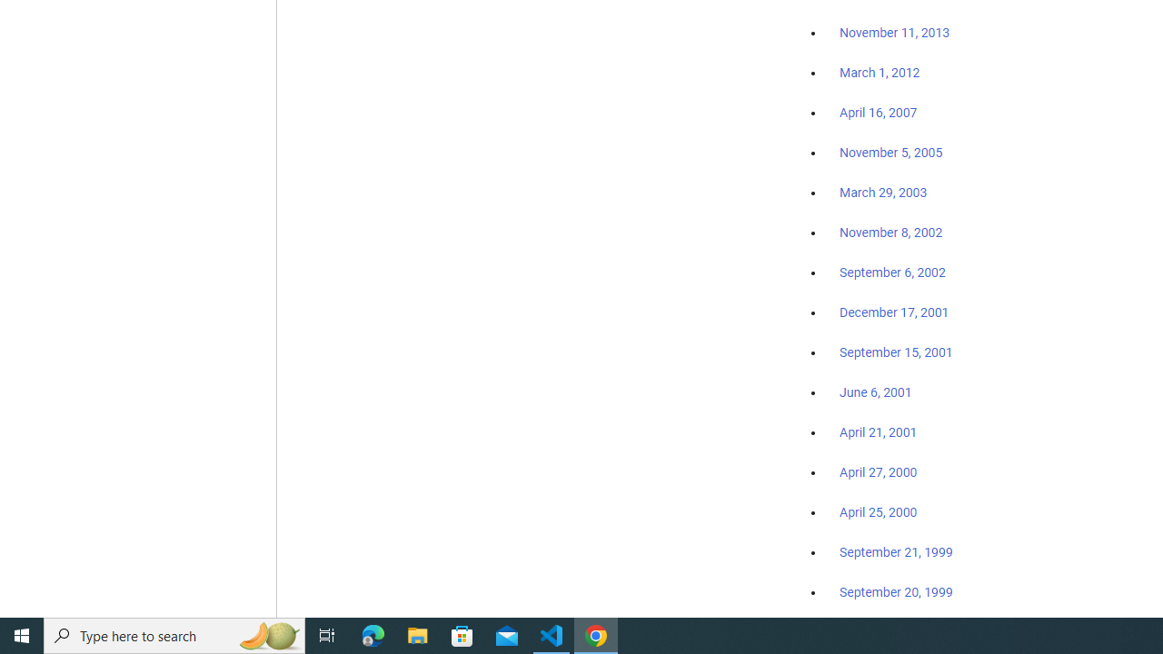 The width and height of the screenshot is (1163, 654). I want to click on September 21, 1999, so click(896, 552).